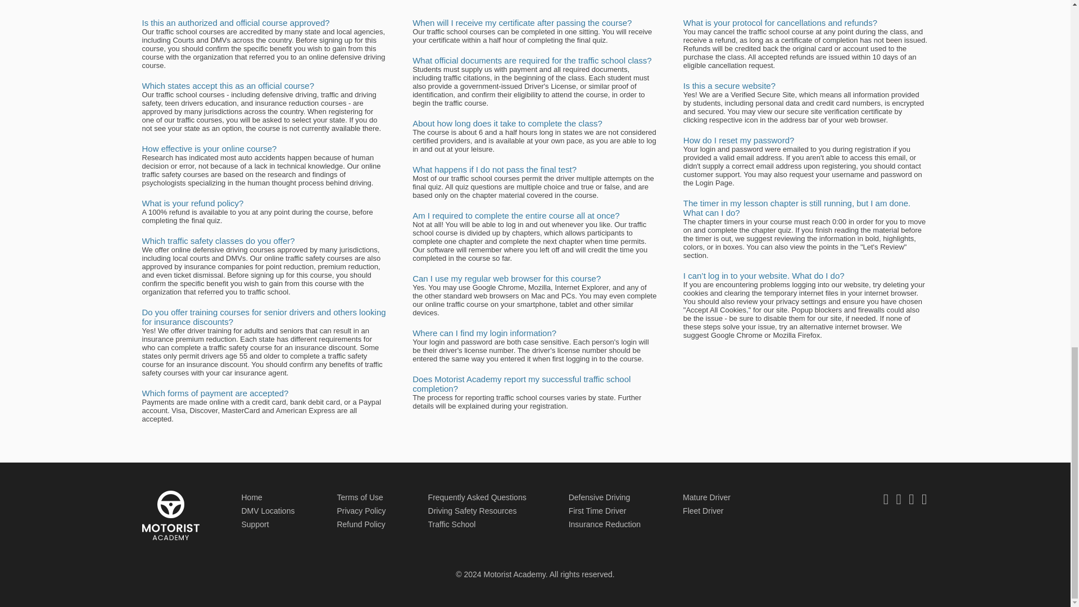 The height and width of the screenshot is (607, 1079). Describe the element at coordinates (361, 510) in the screenshot. I see `Privacy Policy` at that location.